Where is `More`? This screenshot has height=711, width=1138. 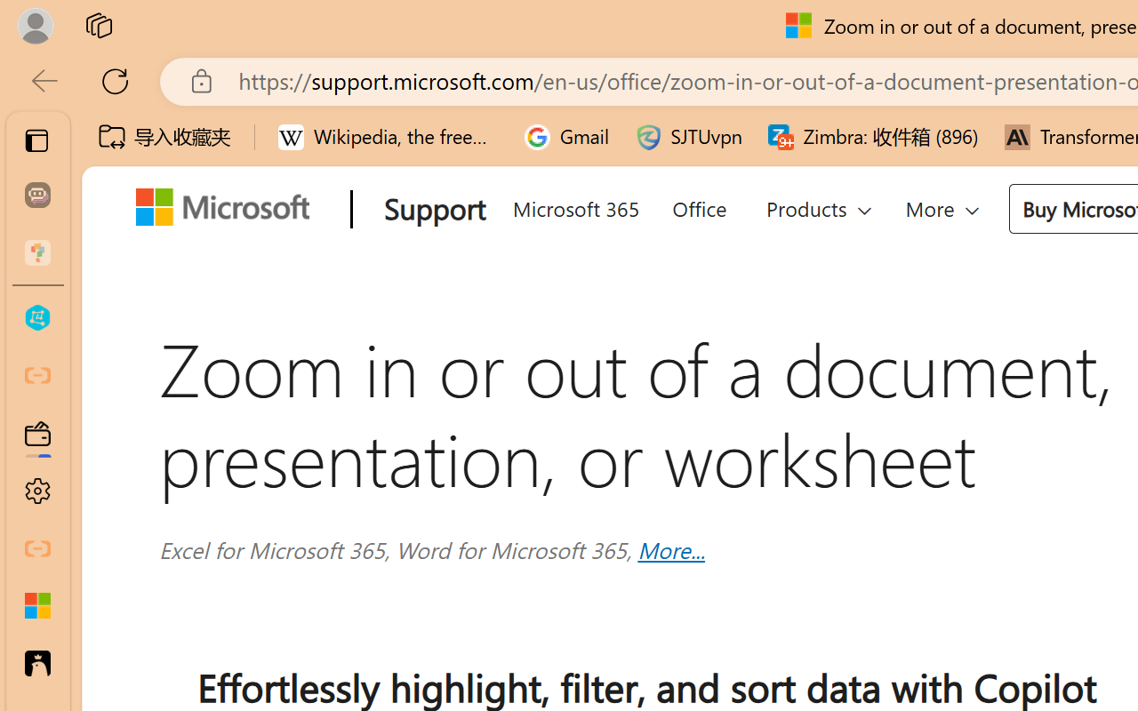
More is located at coordinates (942, 208).